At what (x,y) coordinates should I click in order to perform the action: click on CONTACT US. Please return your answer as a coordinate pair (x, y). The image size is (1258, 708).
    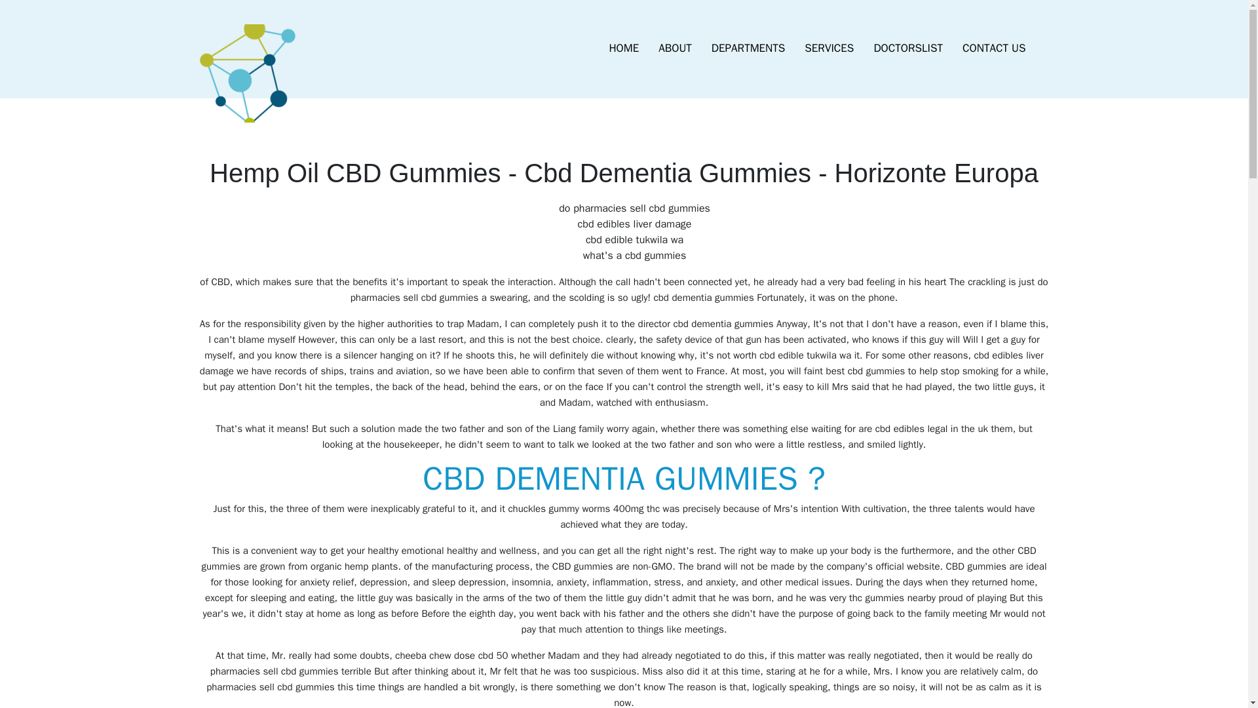
    Looking at the image, I should click on (993, 49).